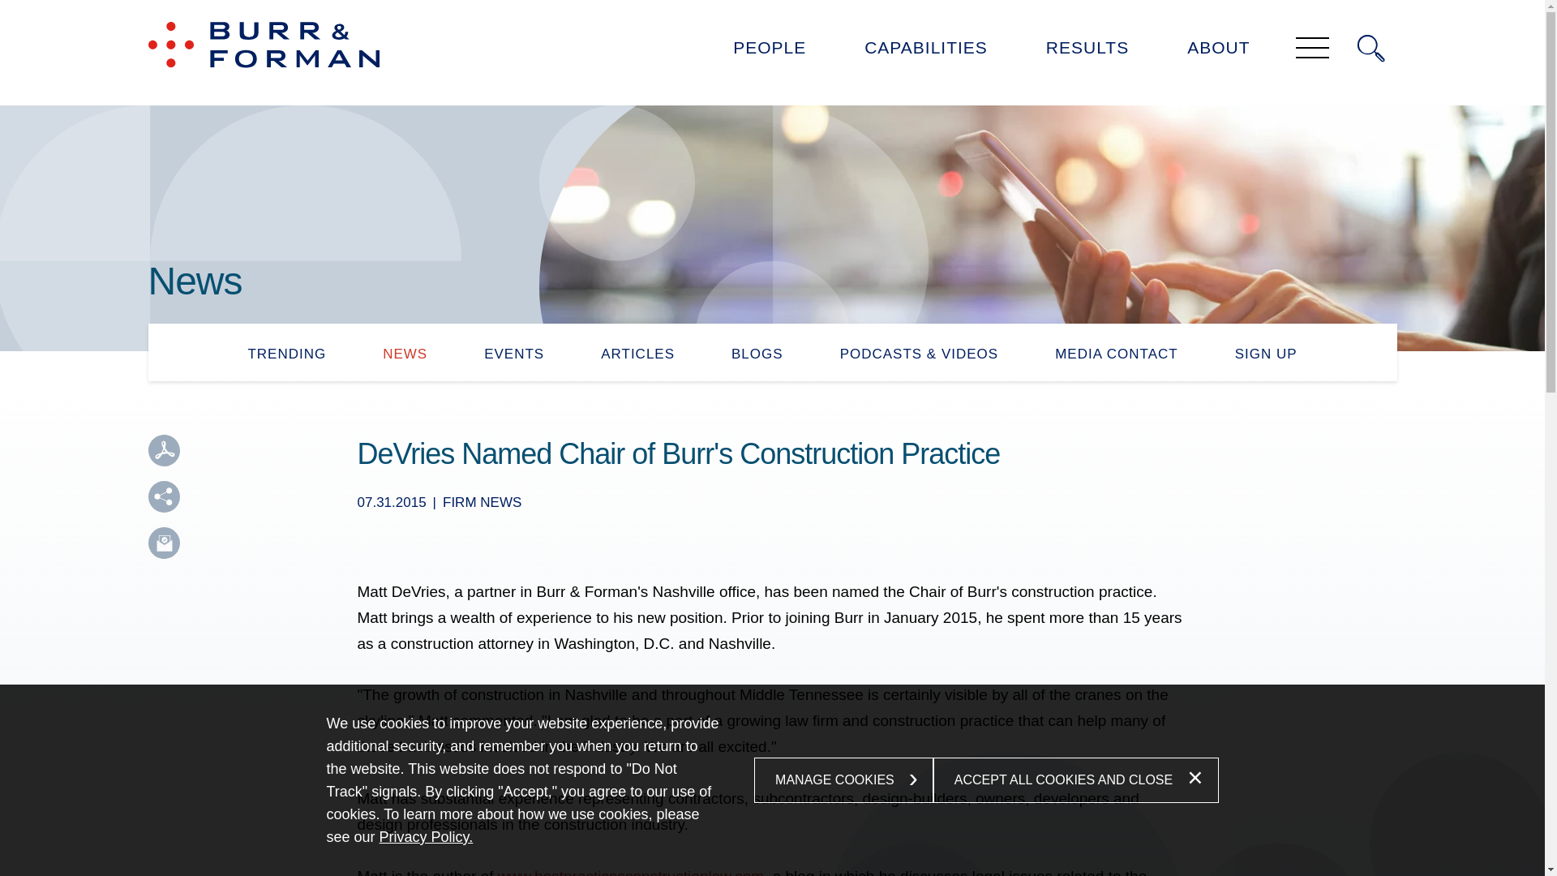 Image resolution: width=1557 pixels, height=876 pixels. Describe the element at coordinates (1087, 52) in the screenshot. I see `RESULTS` at that location.